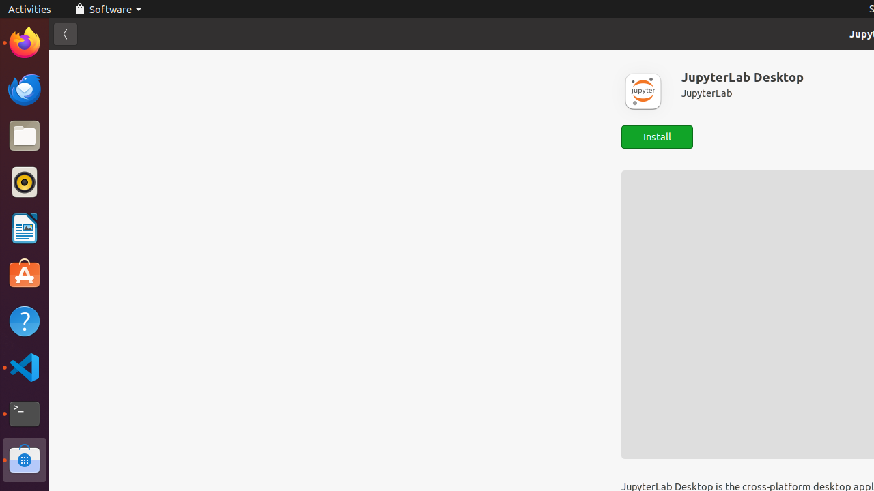 The height and width of the screenshot is (491, 874). Describe the element at coordinates (177, 61) in the screenshot. I see `li.txt` at that location.